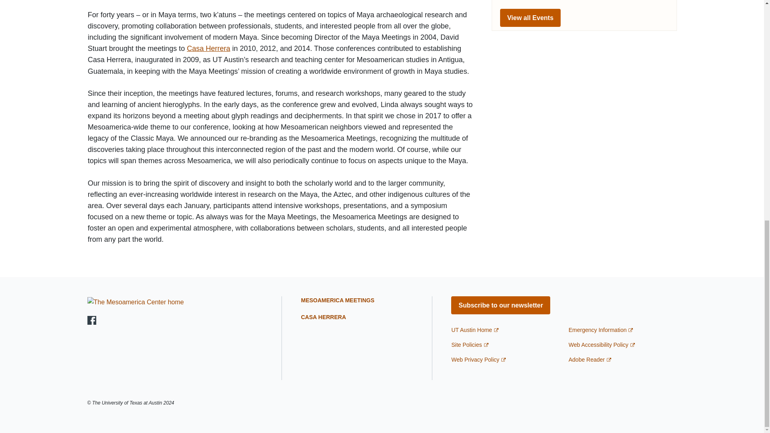 This screenshot has height=433, width=770. I want to click on Web Accessibility Policy, so click(602, 345).